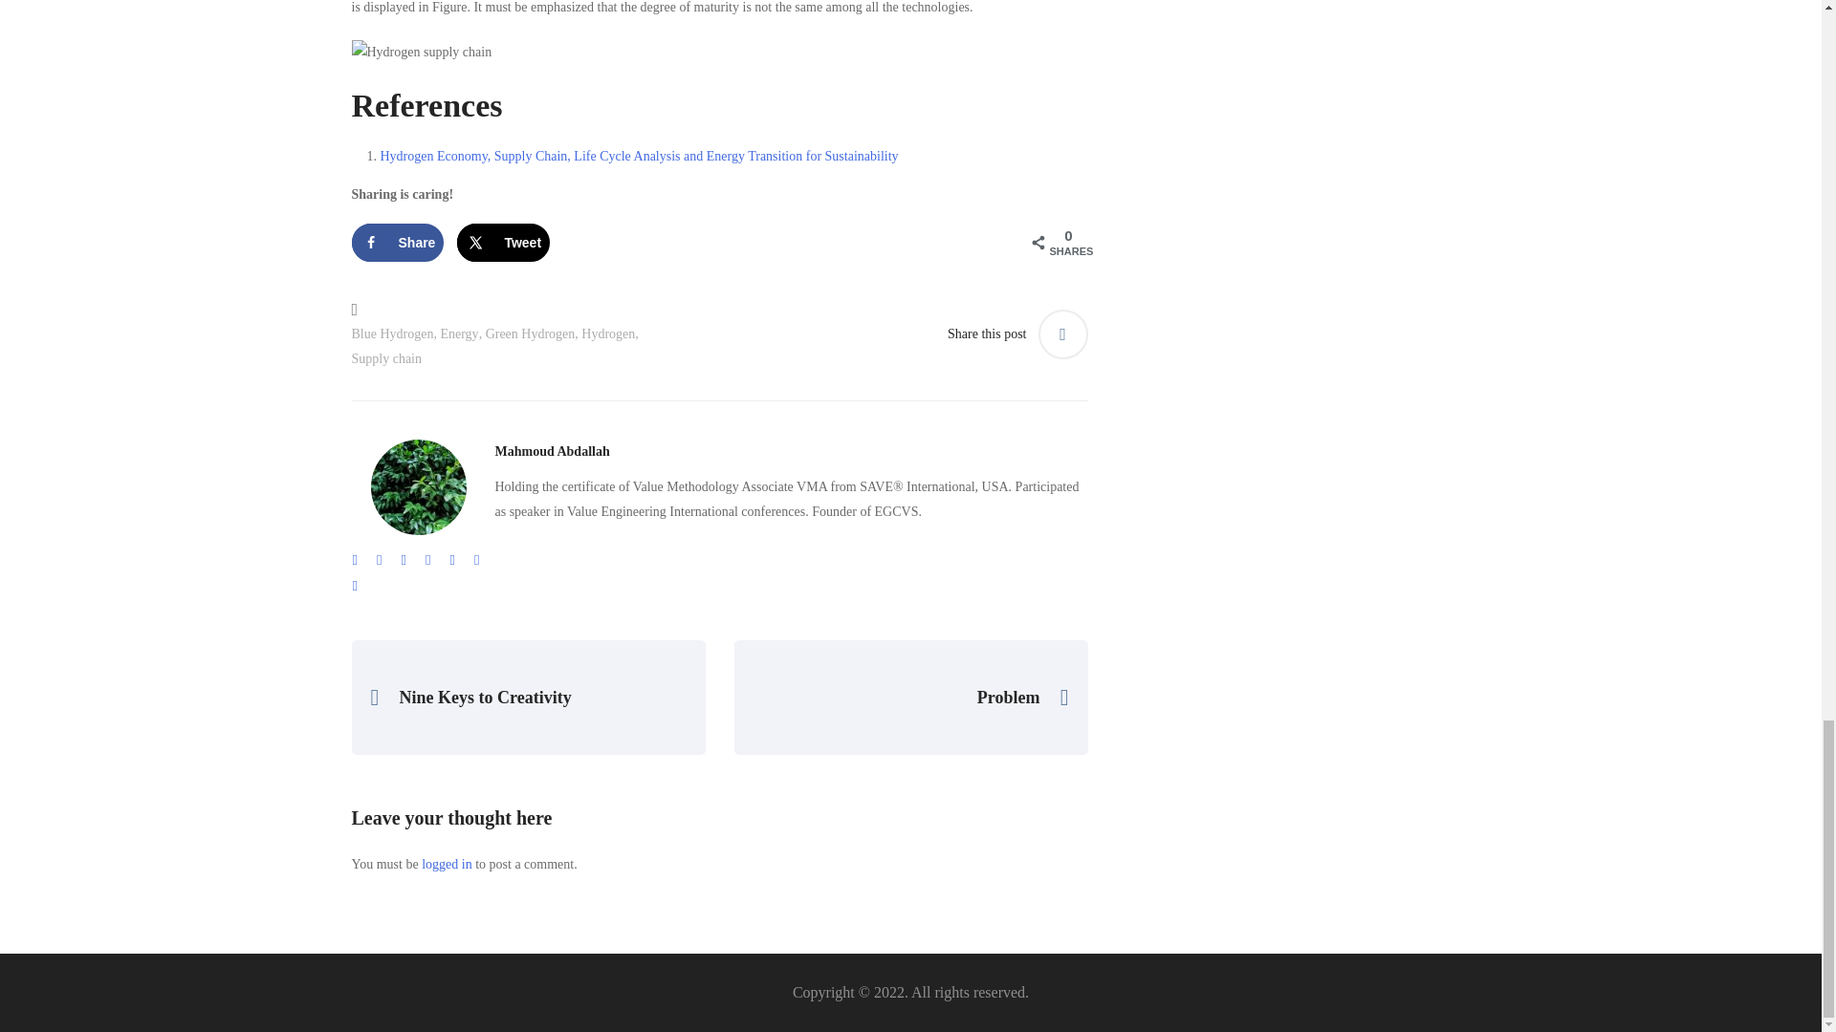  What do you see at coordinates (386, 358) in the screenshot?
I see `Supply chain` at bounding box center [386, 358].